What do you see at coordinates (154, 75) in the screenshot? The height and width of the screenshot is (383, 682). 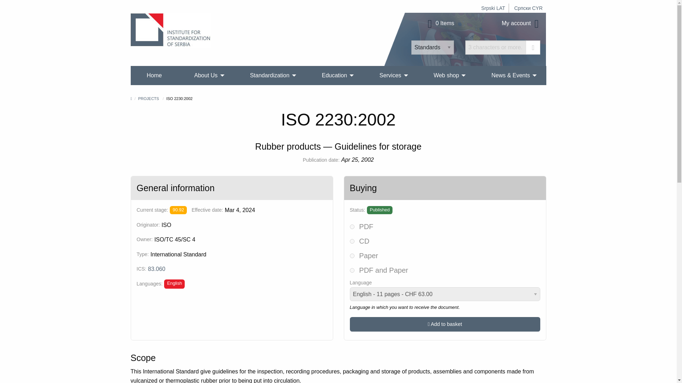 I see `Home` at bounding box center [154, 75].